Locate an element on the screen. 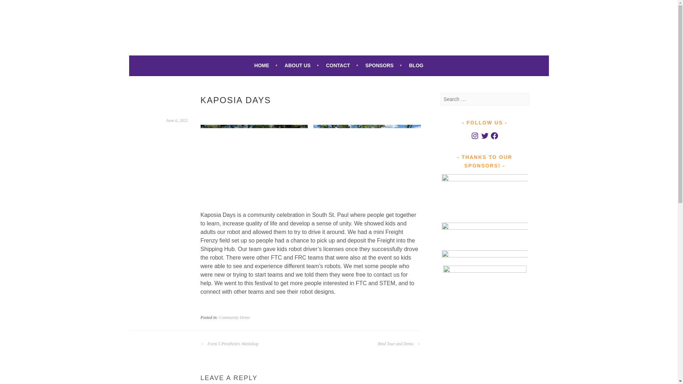 This screenshot has width=683, height=384. ABOUT US is located at coordinates (302, 65).